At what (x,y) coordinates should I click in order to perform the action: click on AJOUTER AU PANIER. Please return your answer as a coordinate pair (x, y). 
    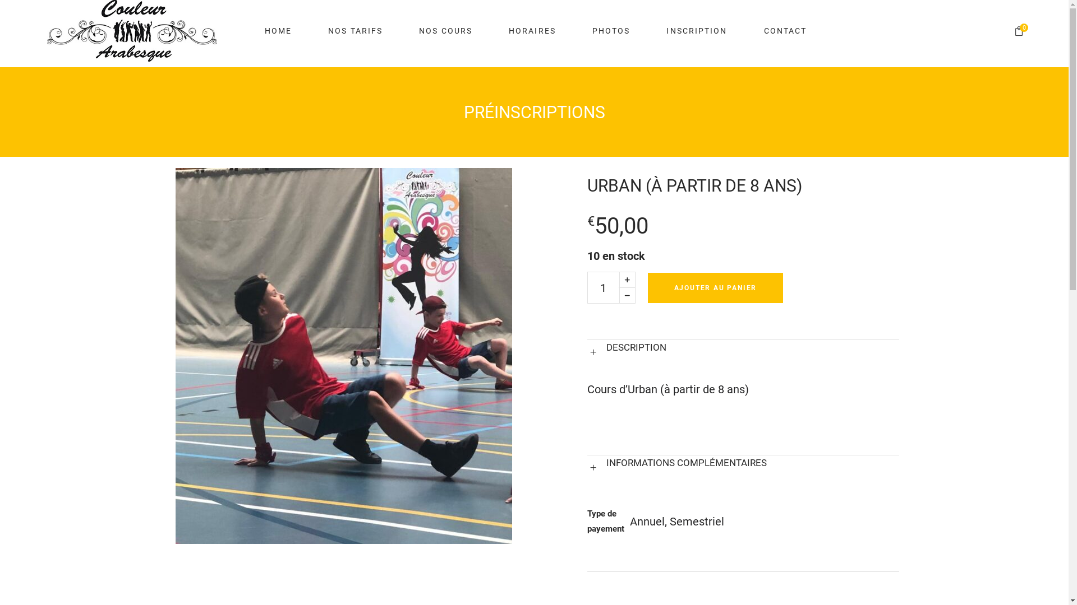
    Looking at the image, I should click on (715, 288).